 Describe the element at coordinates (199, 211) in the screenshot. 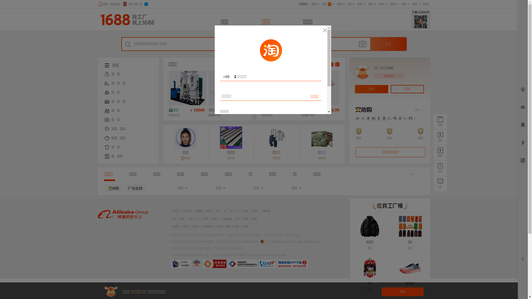

I see `1688` at that location.